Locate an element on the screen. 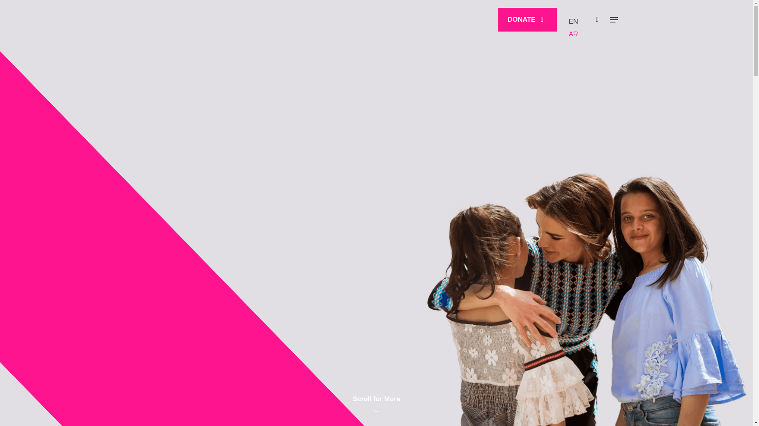 The width and height of the screenshot is (759, 426). Scroll to Main Content is located at coordinates (376, 398).